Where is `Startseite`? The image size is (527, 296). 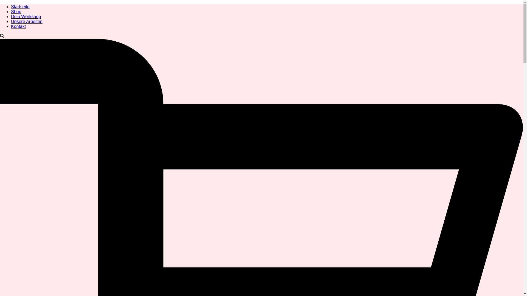 Startseite is located at coordinates (20, 7).